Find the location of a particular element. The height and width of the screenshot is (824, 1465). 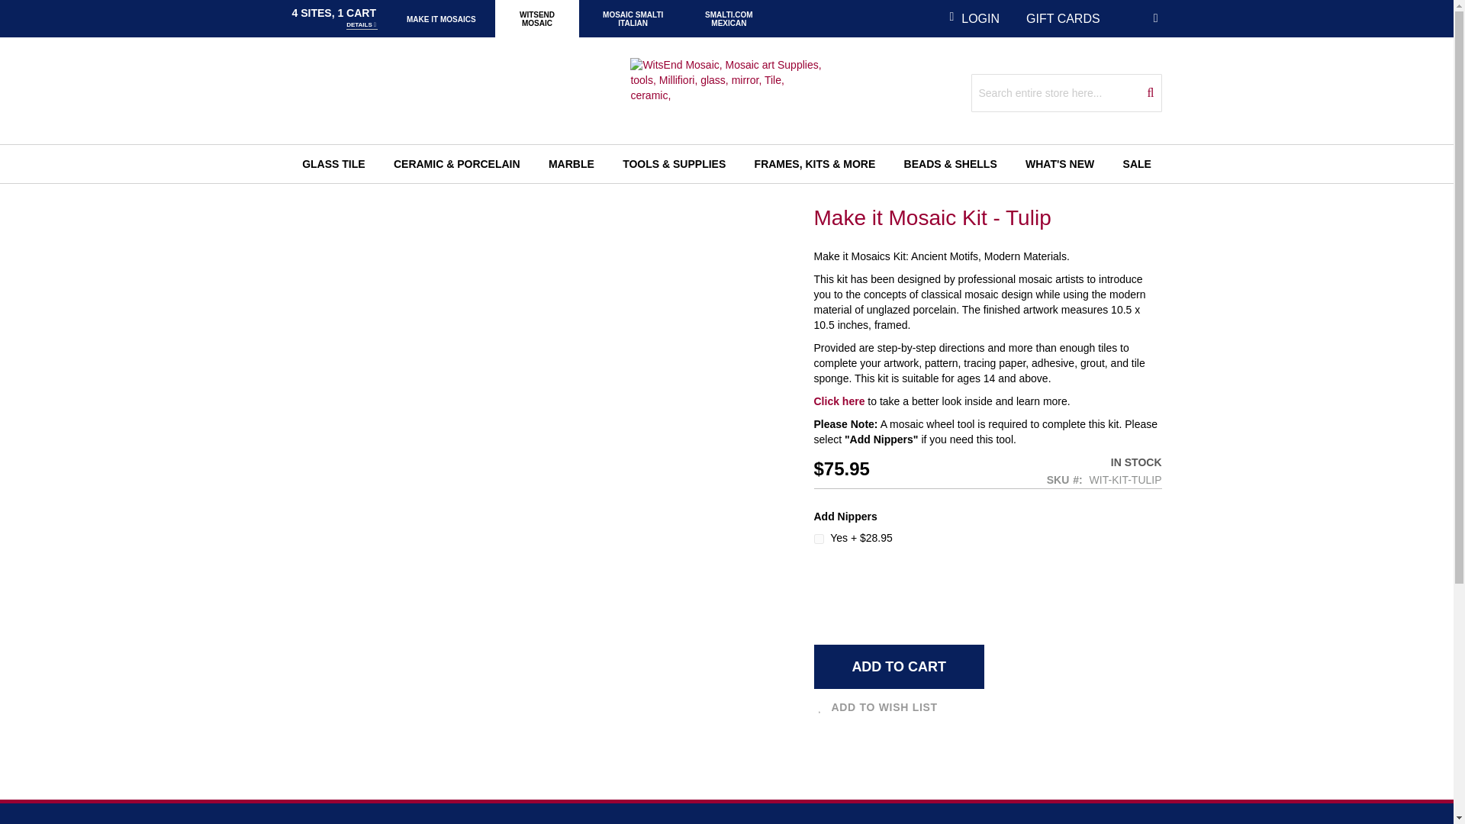

SMALTI.COM MEXICAN is located at coordinates (729, 18).